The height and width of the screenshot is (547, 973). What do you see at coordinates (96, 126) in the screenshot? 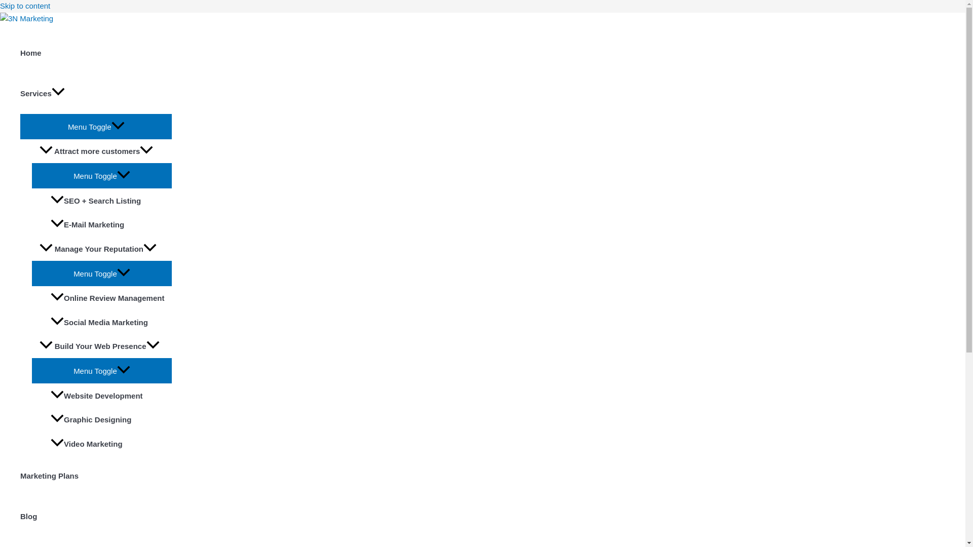
I see `Menu Toggle` at bounding box center [96, 126].